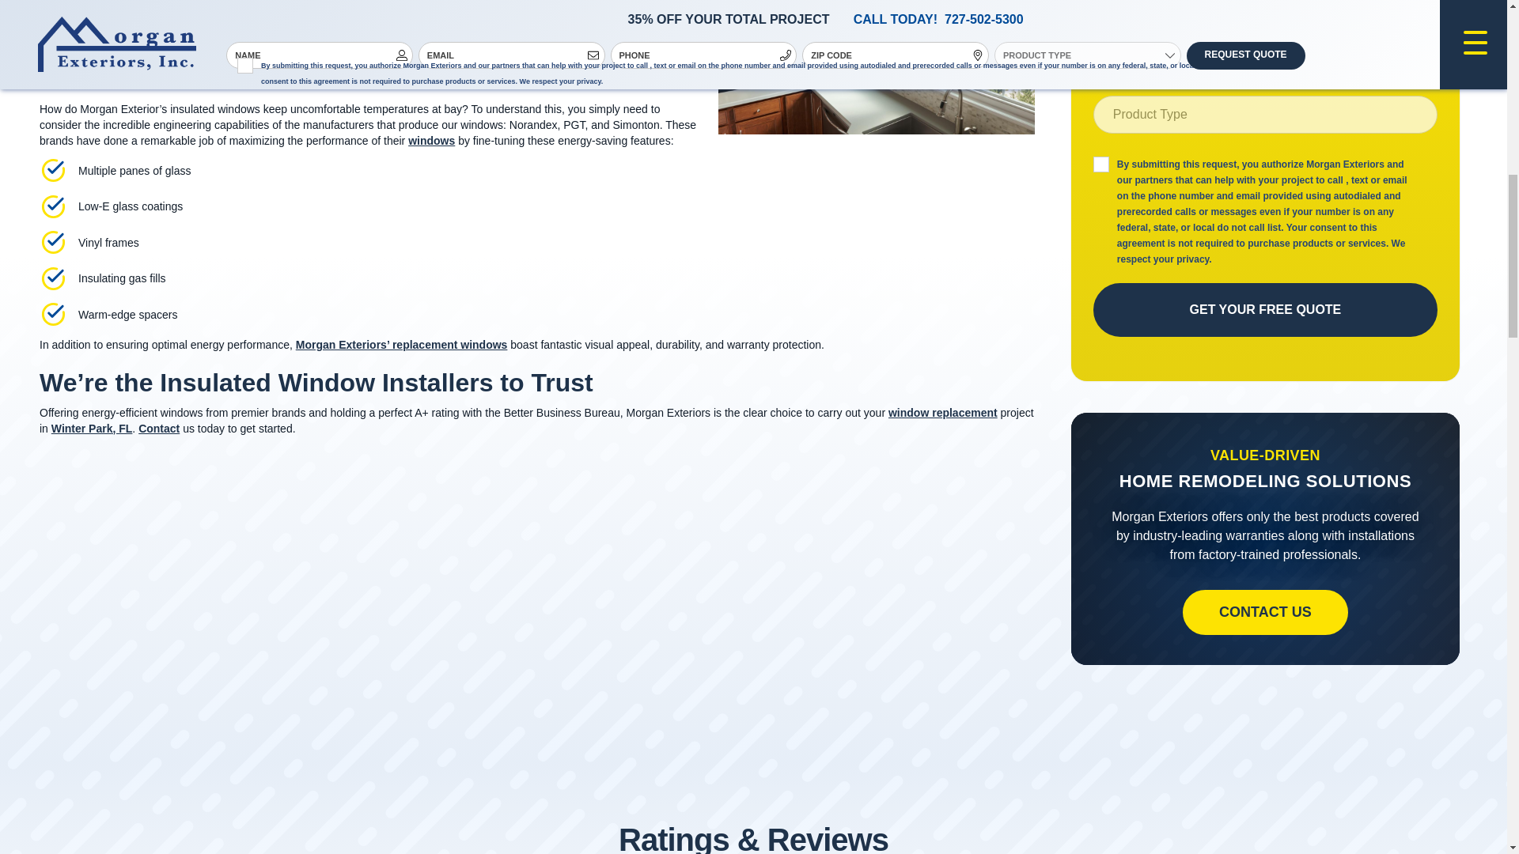 The height and width of the screenshot is (854, 1519). Describe the element at coordinates (1265, 309) in the screenshot. I see `Get Your Free Quote` at that location.